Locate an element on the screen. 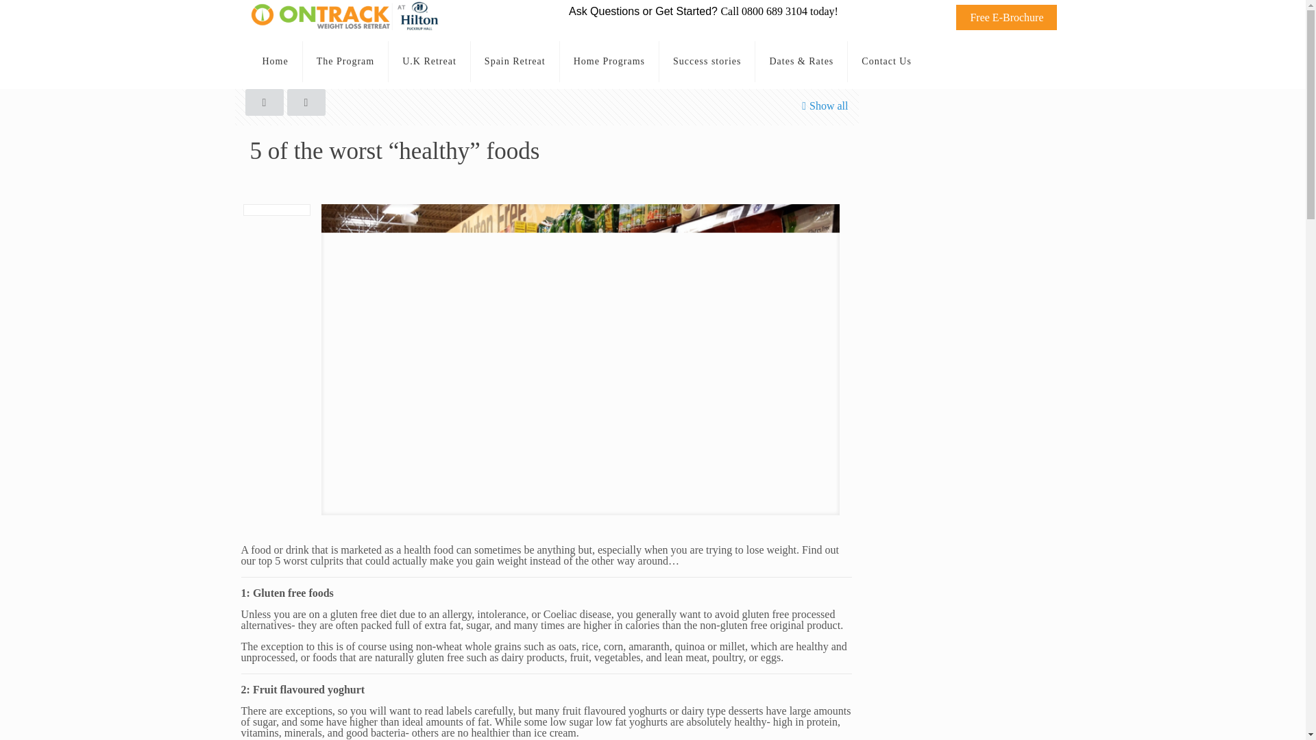 Image resolution: width=1316 pixels, height=740 pixels. Success stories is located at coordinates (707, 61).